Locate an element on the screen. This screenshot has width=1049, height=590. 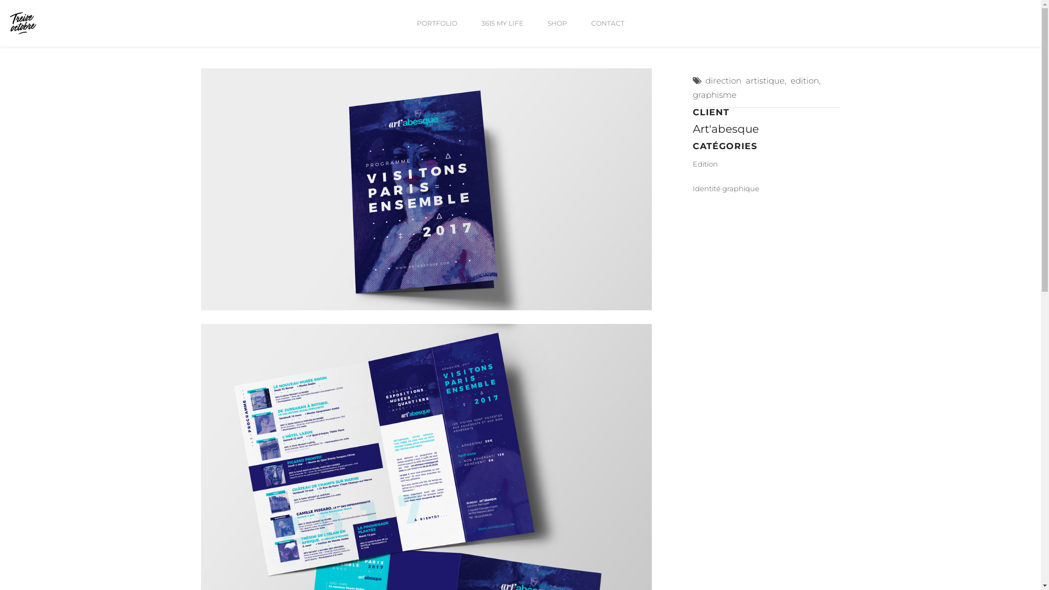
direction artistique is located at coordinates (744, 81).